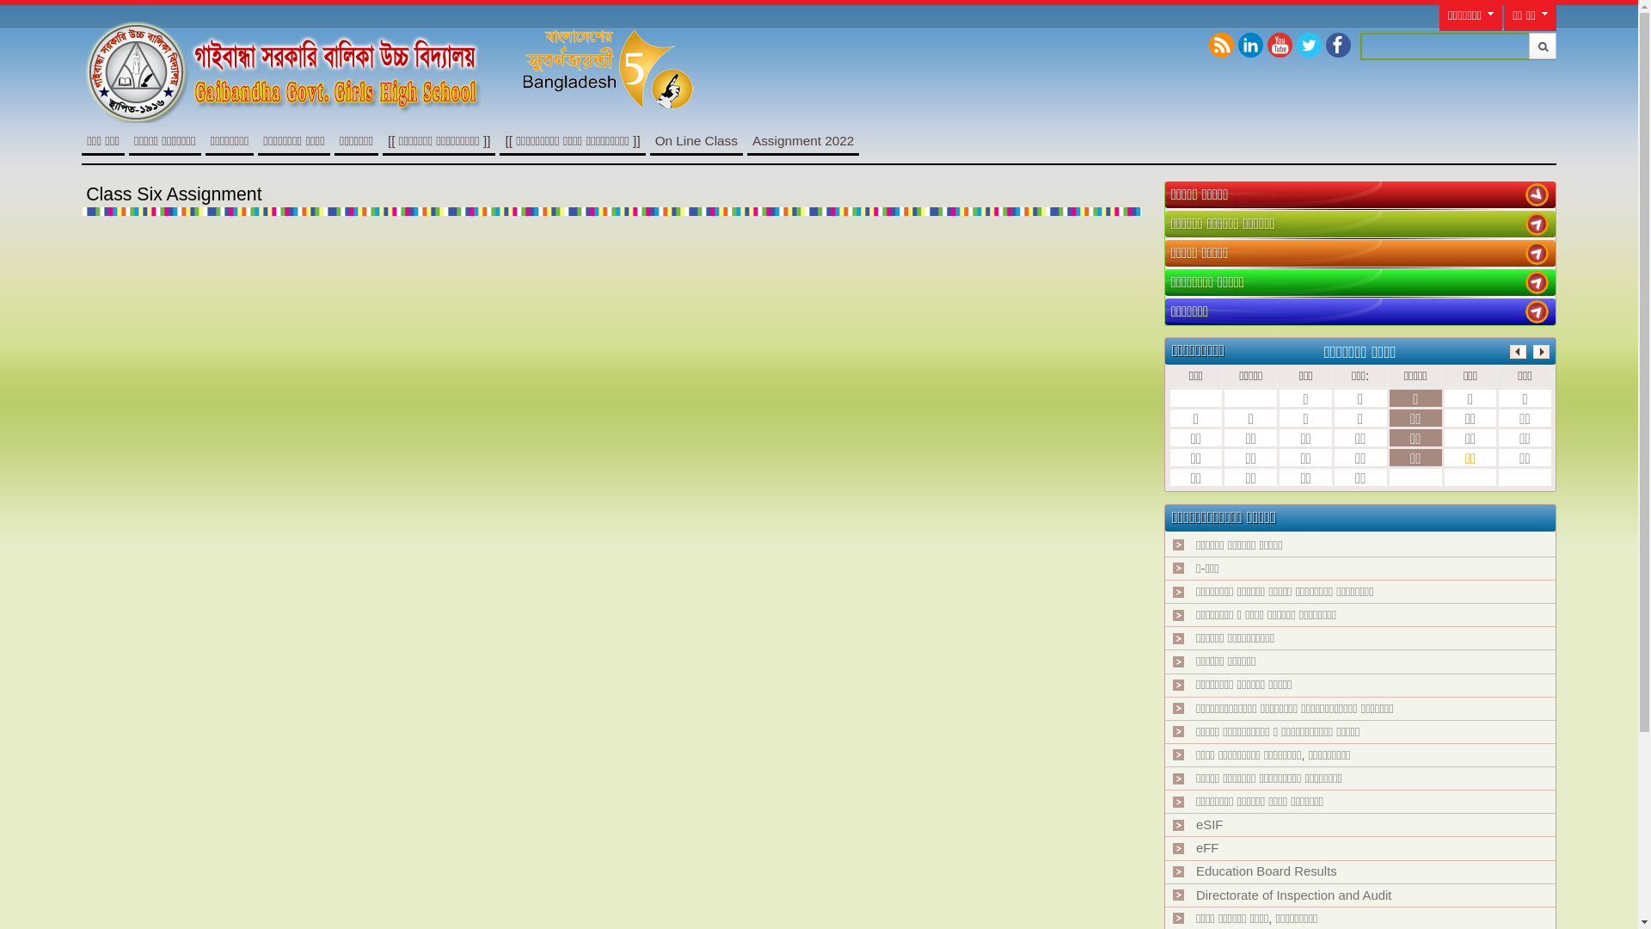 Image resolution: width=1651 pixels, height=929 pixels. Describe the element at coordinates (1207, 848) in the screenshot. I see `eFF` at that location.